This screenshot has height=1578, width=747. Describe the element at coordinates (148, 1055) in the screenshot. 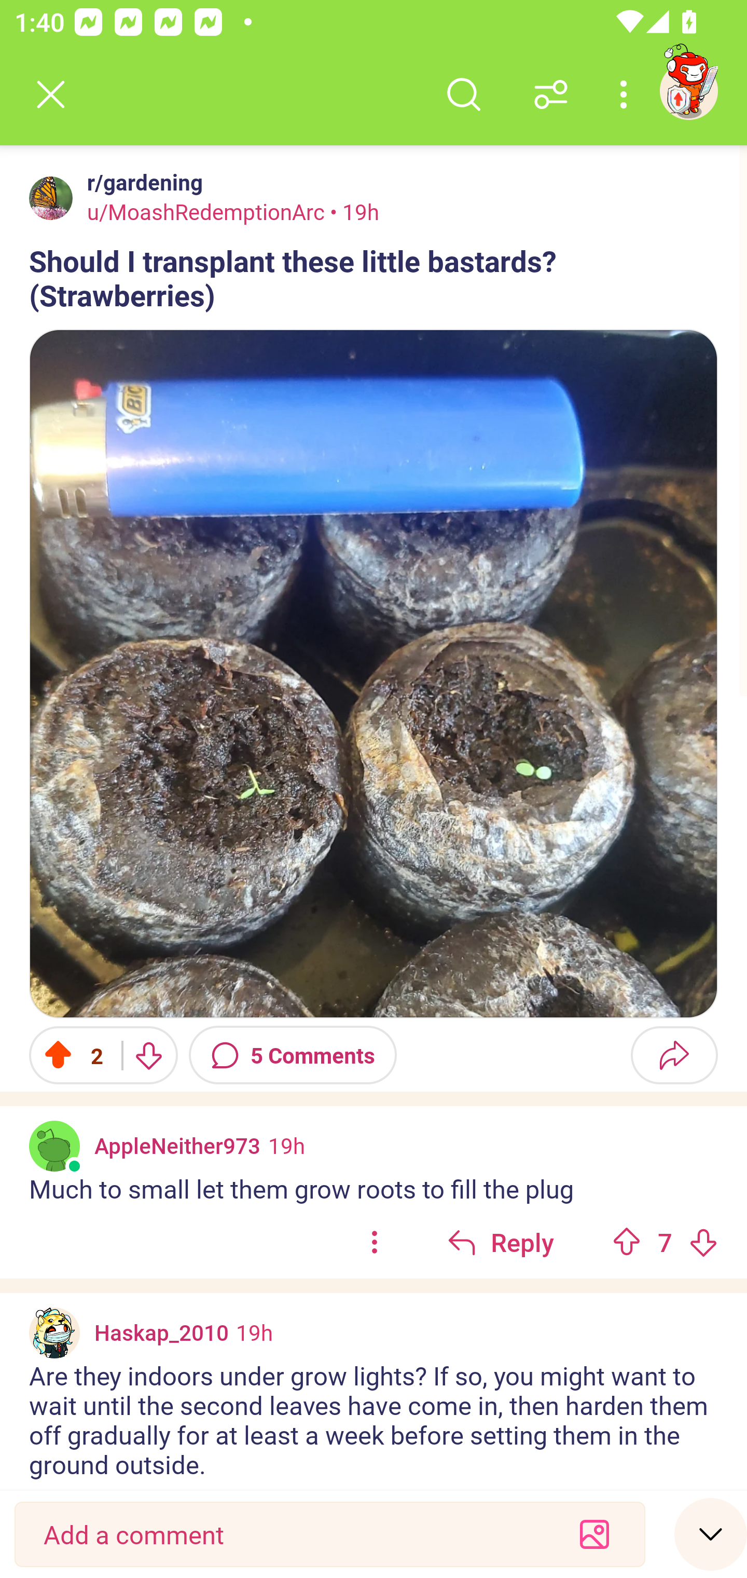

I see `Downvote` at that location.